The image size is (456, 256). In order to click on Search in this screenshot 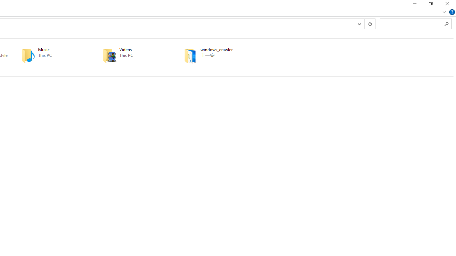, I will do `click(447, 23)`.